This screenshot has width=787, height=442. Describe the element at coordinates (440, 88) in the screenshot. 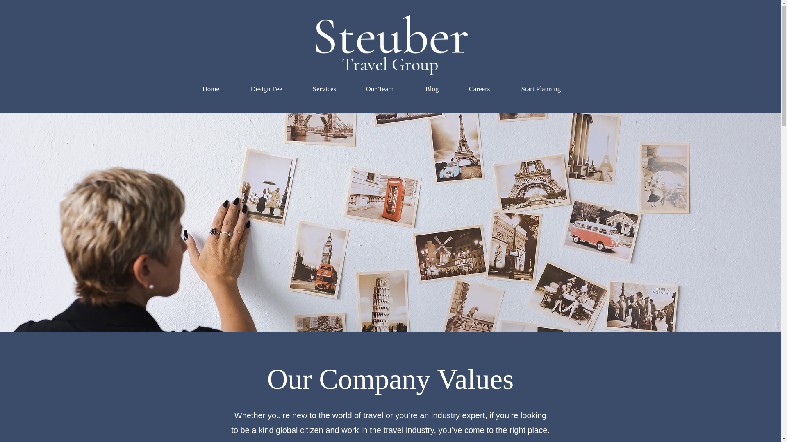

I see `Blog` at that location.